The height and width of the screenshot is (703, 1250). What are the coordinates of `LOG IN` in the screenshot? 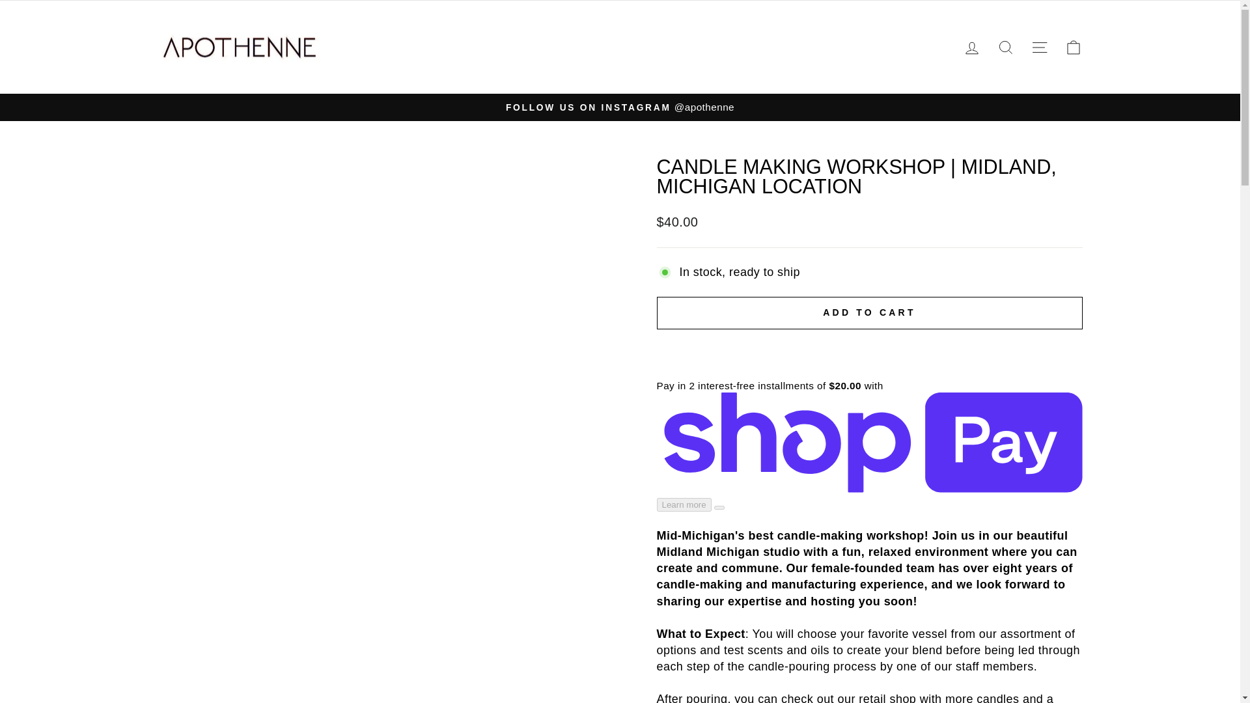 It's located at (971, 47).